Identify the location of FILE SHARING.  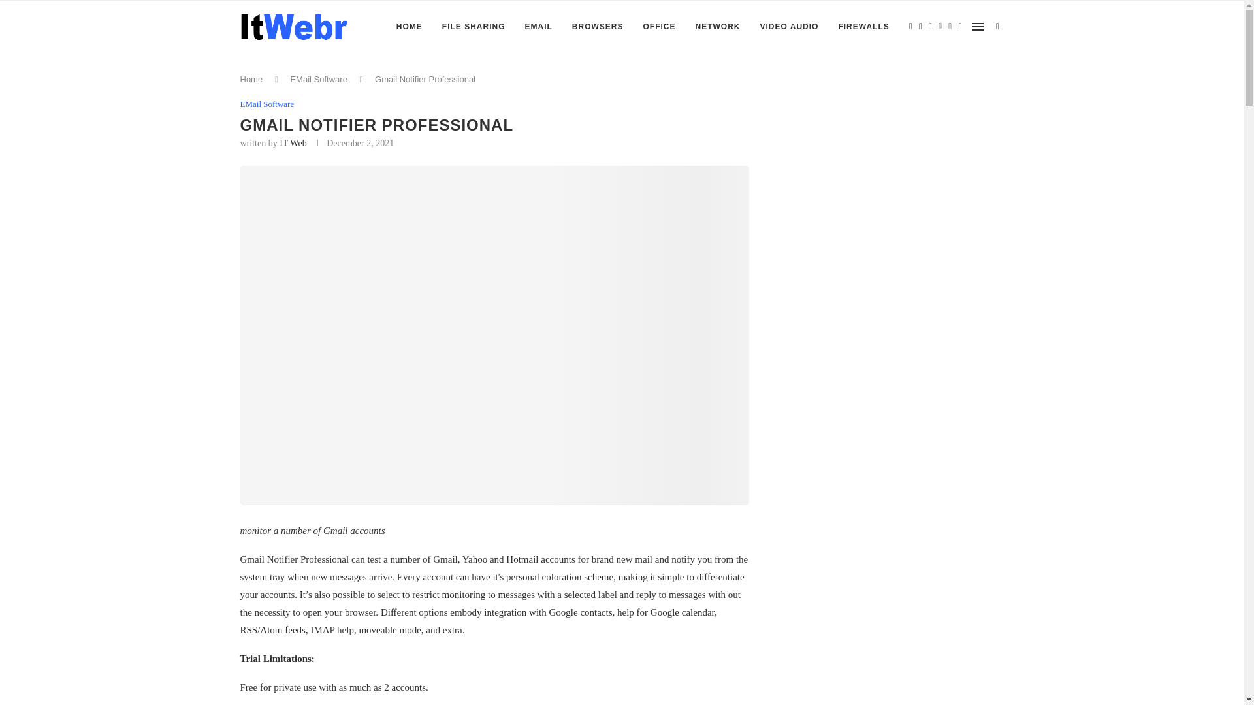
(474, 27).